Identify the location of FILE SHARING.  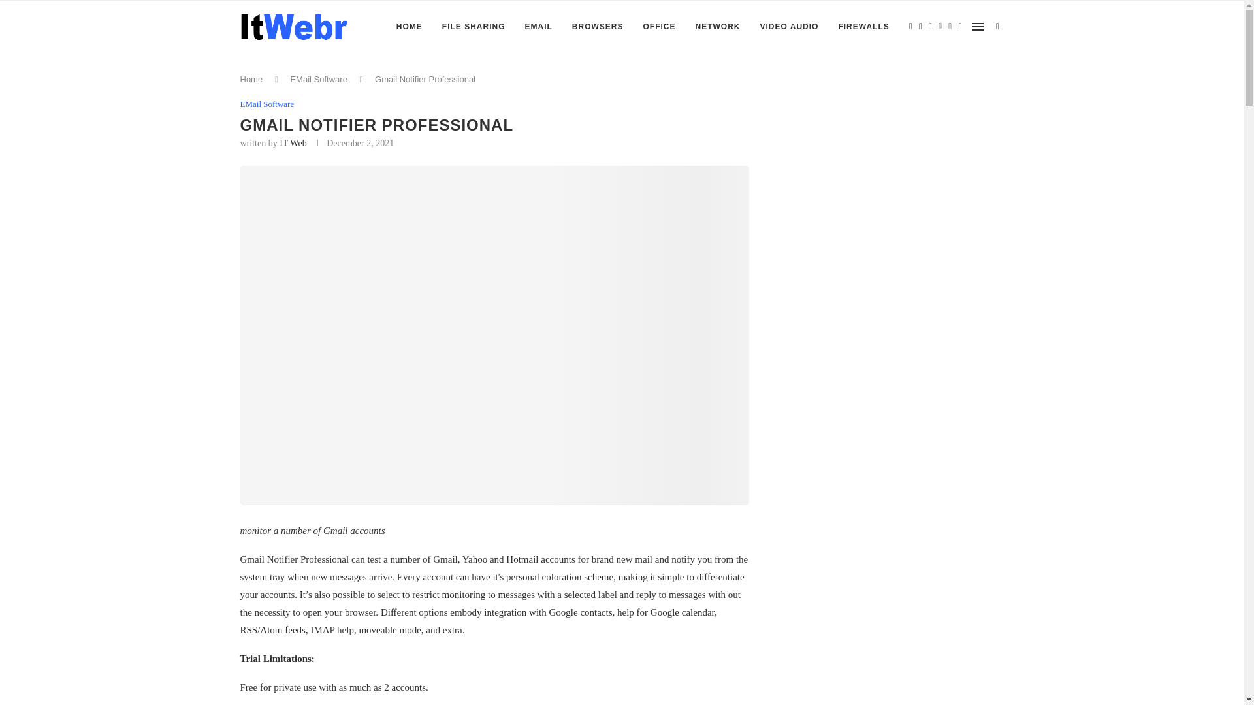
(474, 27).